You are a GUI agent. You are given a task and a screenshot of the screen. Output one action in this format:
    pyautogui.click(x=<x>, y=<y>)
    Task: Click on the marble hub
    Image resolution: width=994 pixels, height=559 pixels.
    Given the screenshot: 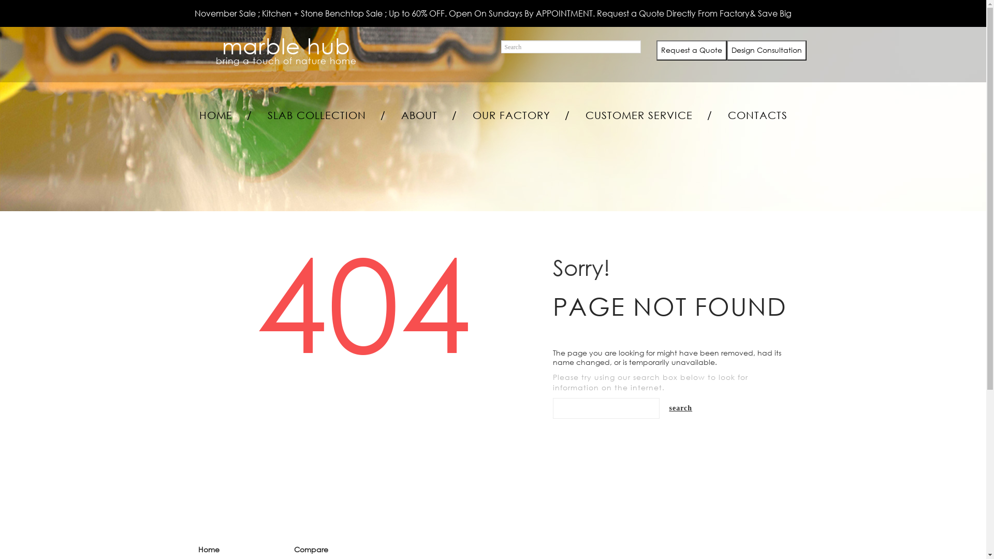 What is the action you would take?
    pyautogui.click(x=286, y=46)
    